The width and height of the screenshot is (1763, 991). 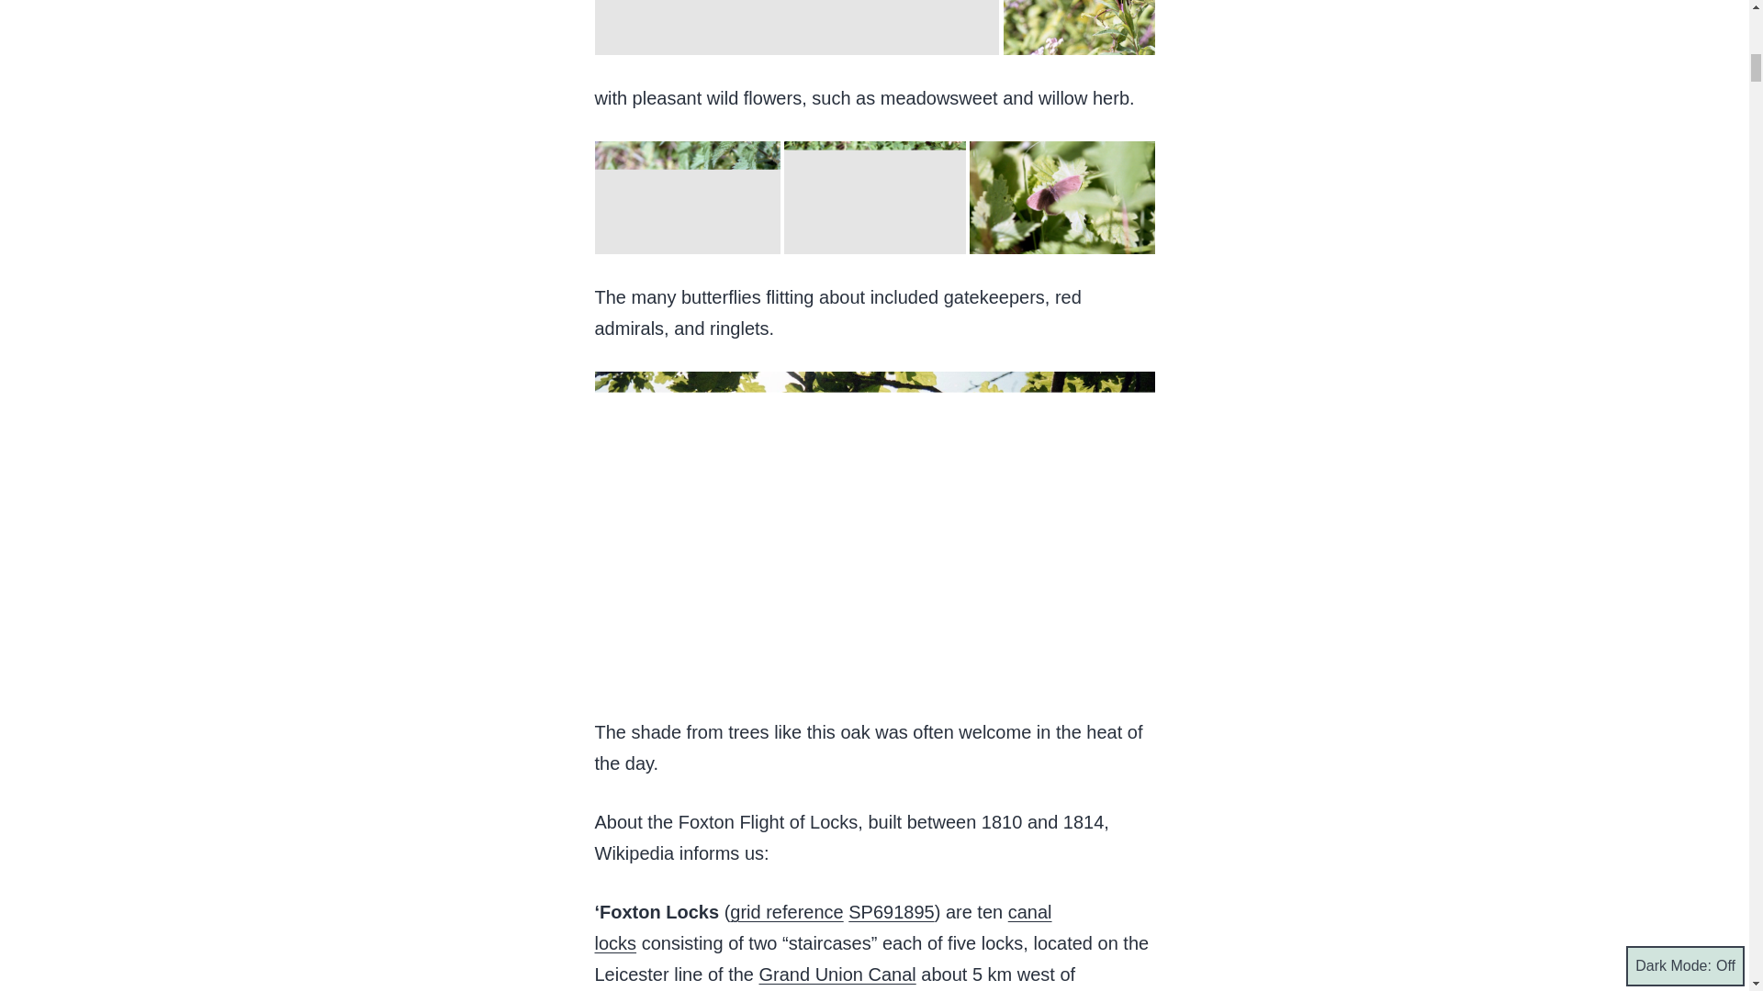 I want to click on SP691895, so click(x=891, y=912).